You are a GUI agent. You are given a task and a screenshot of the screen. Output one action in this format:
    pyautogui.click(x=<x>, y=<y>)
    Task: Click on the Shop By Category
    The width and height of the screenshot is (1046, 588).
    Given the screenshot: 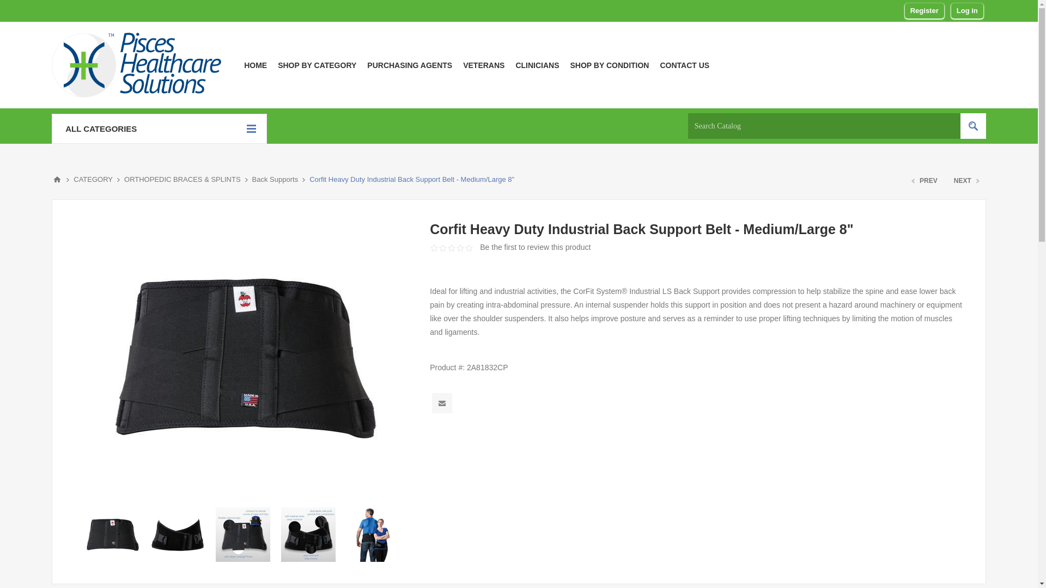 What is the action you would take?
    pyautogui.click(x=317, y=65)
    